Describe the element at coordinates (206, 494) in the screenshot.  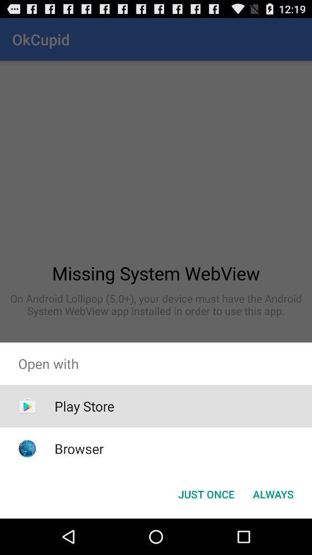
I see `click just once item` at that location.